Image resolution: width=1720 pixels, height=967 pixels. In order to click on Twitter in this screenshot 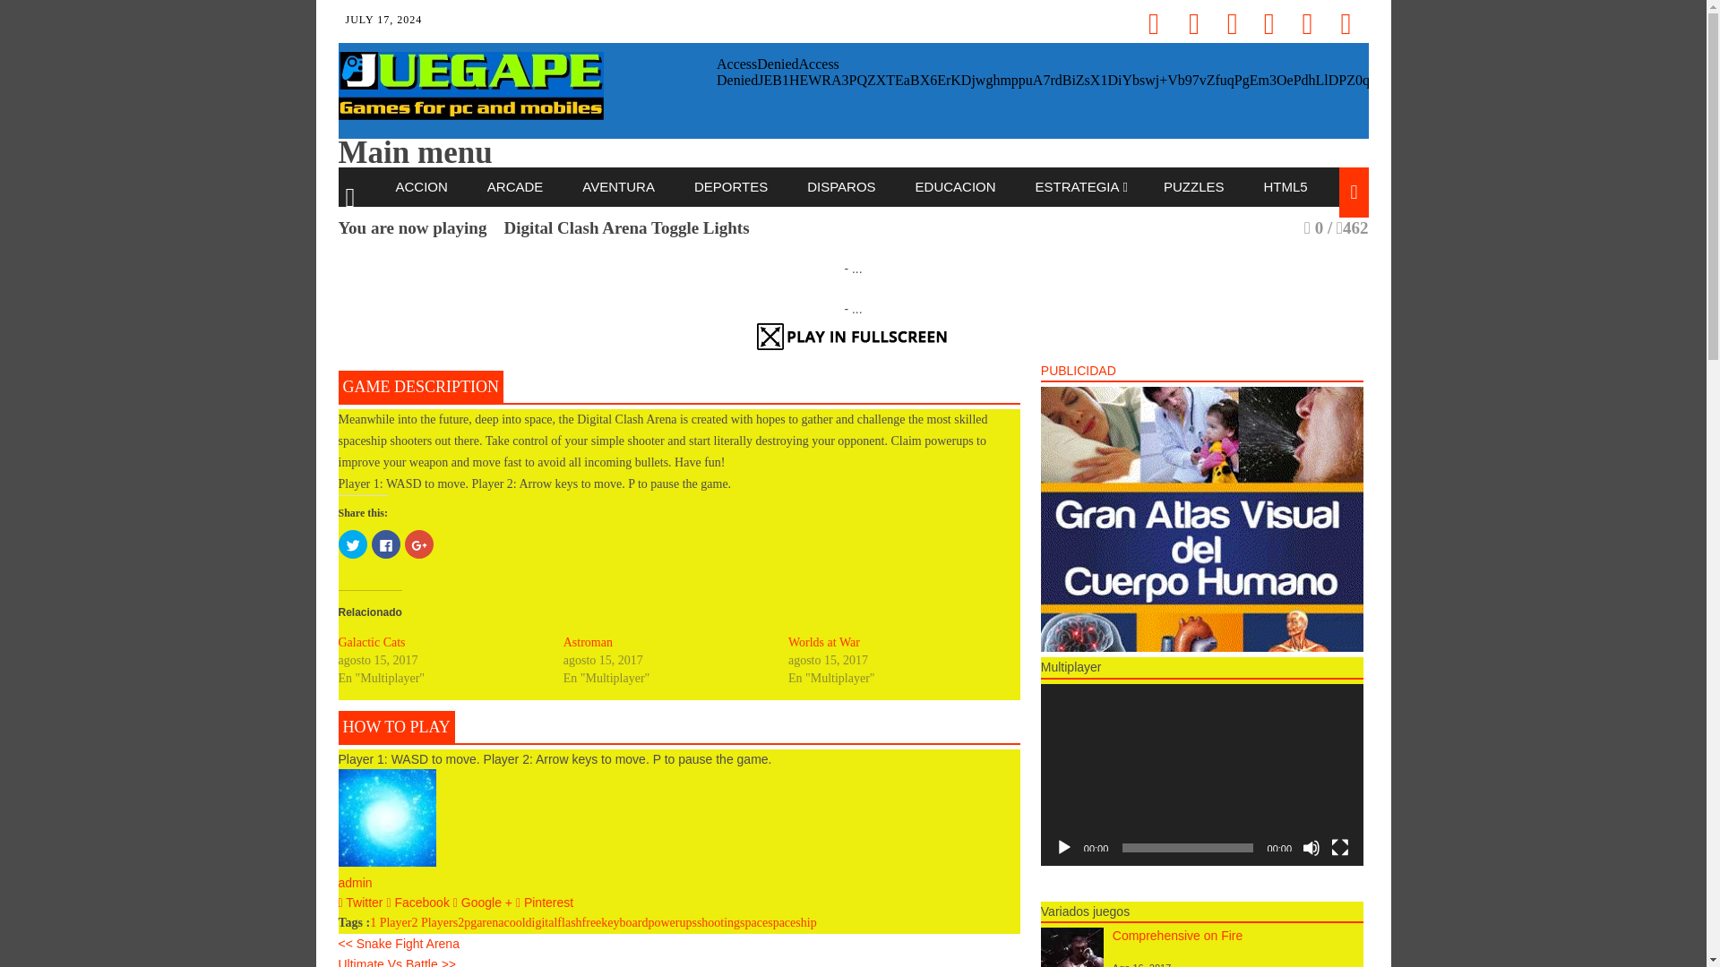, I will do `click(361, 903)`.